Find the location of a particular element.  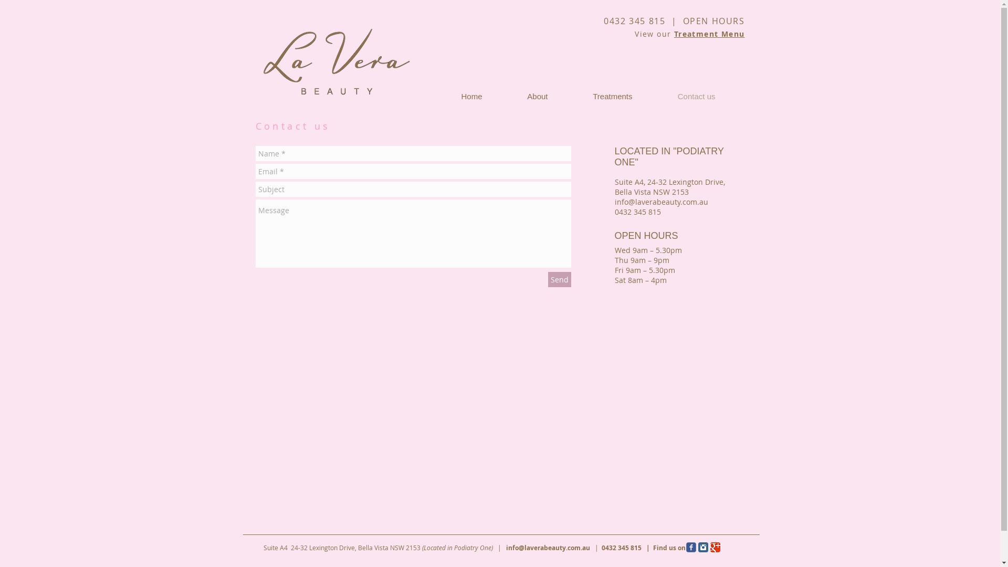

LaVeraLogo.png is located at coordinates (336, 61).